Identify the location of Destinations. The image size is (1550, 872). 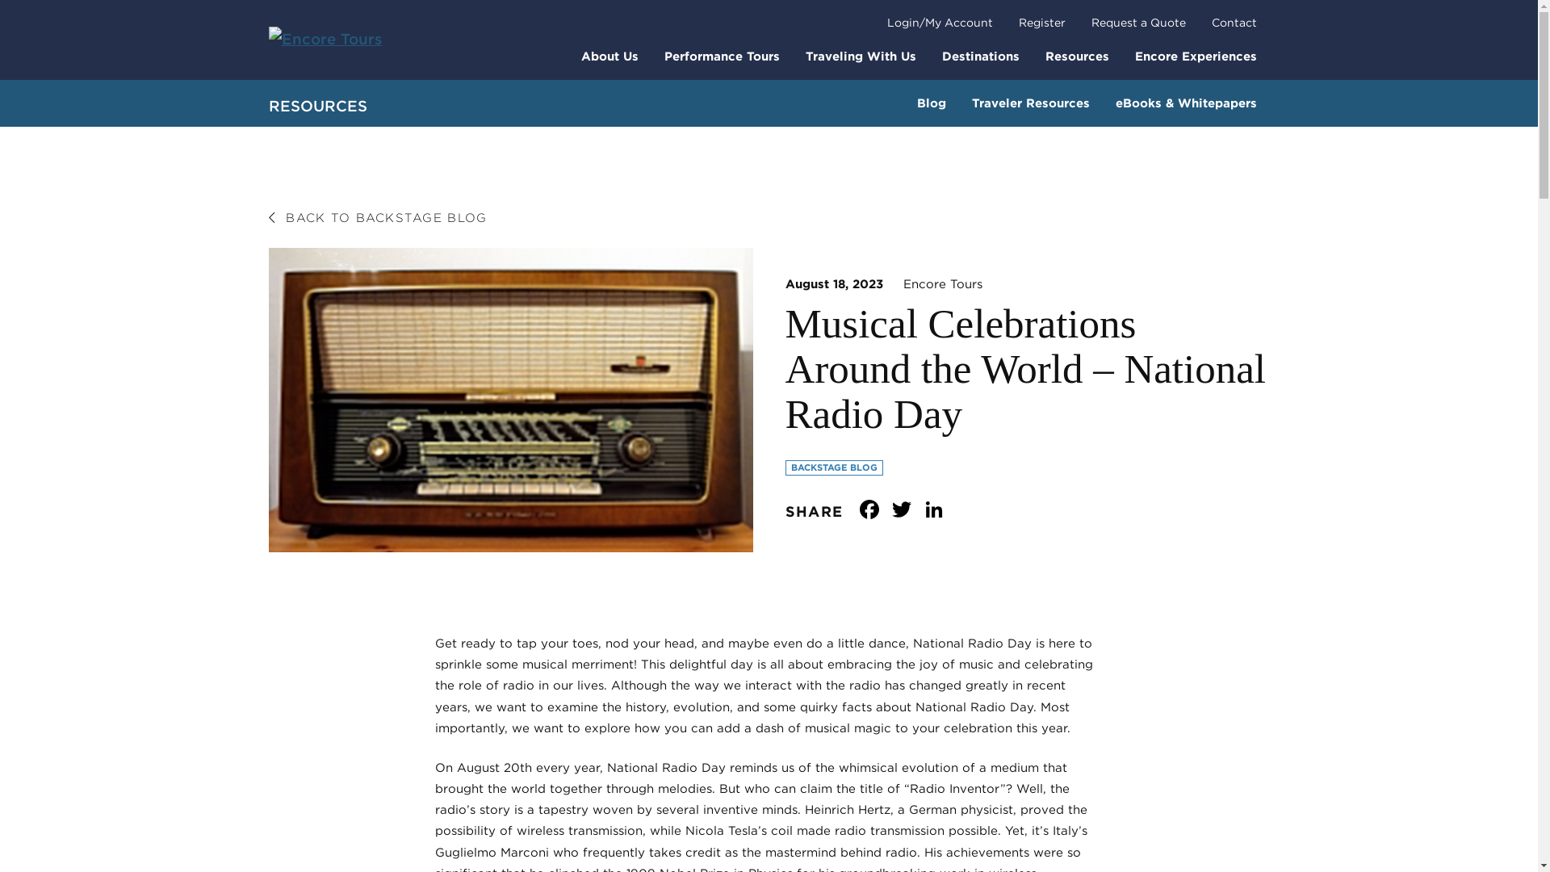
(980, 55).